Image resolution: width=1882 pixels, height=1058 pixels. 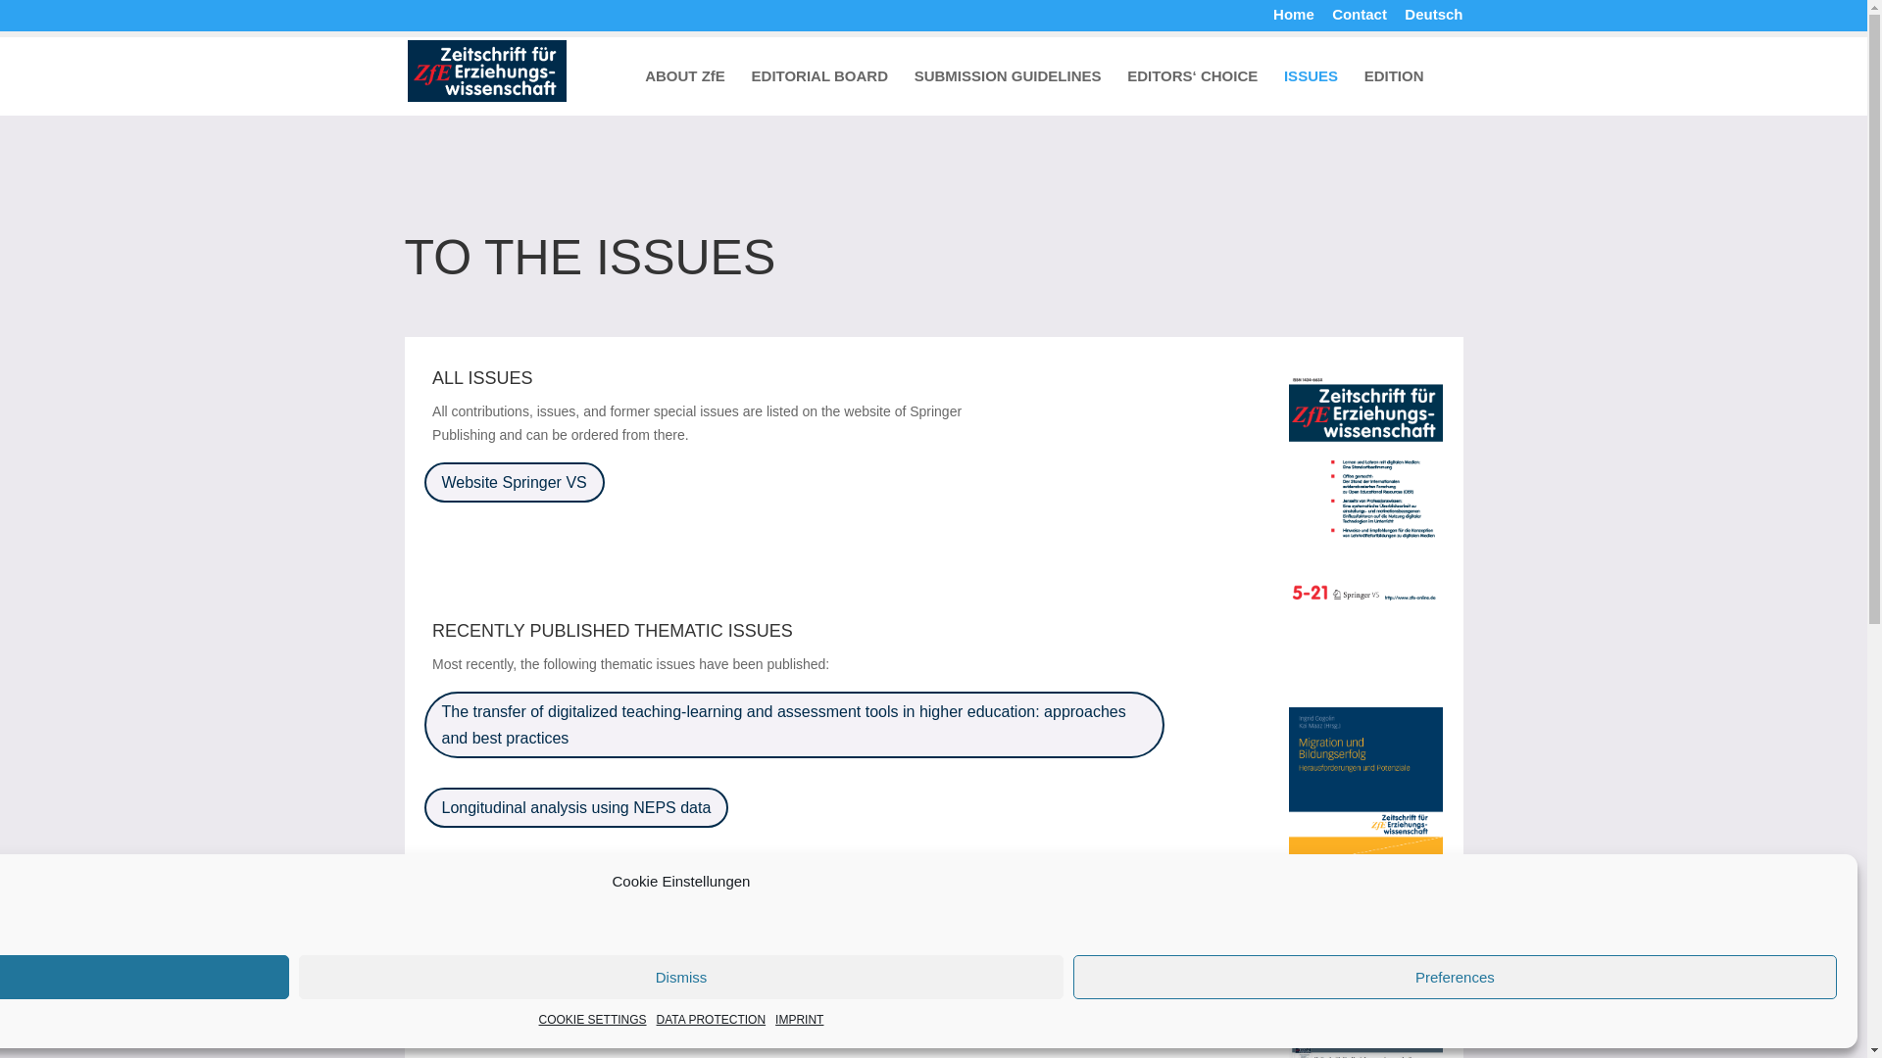 I want to click on Website Springer VS, so click(x=514, y=482).